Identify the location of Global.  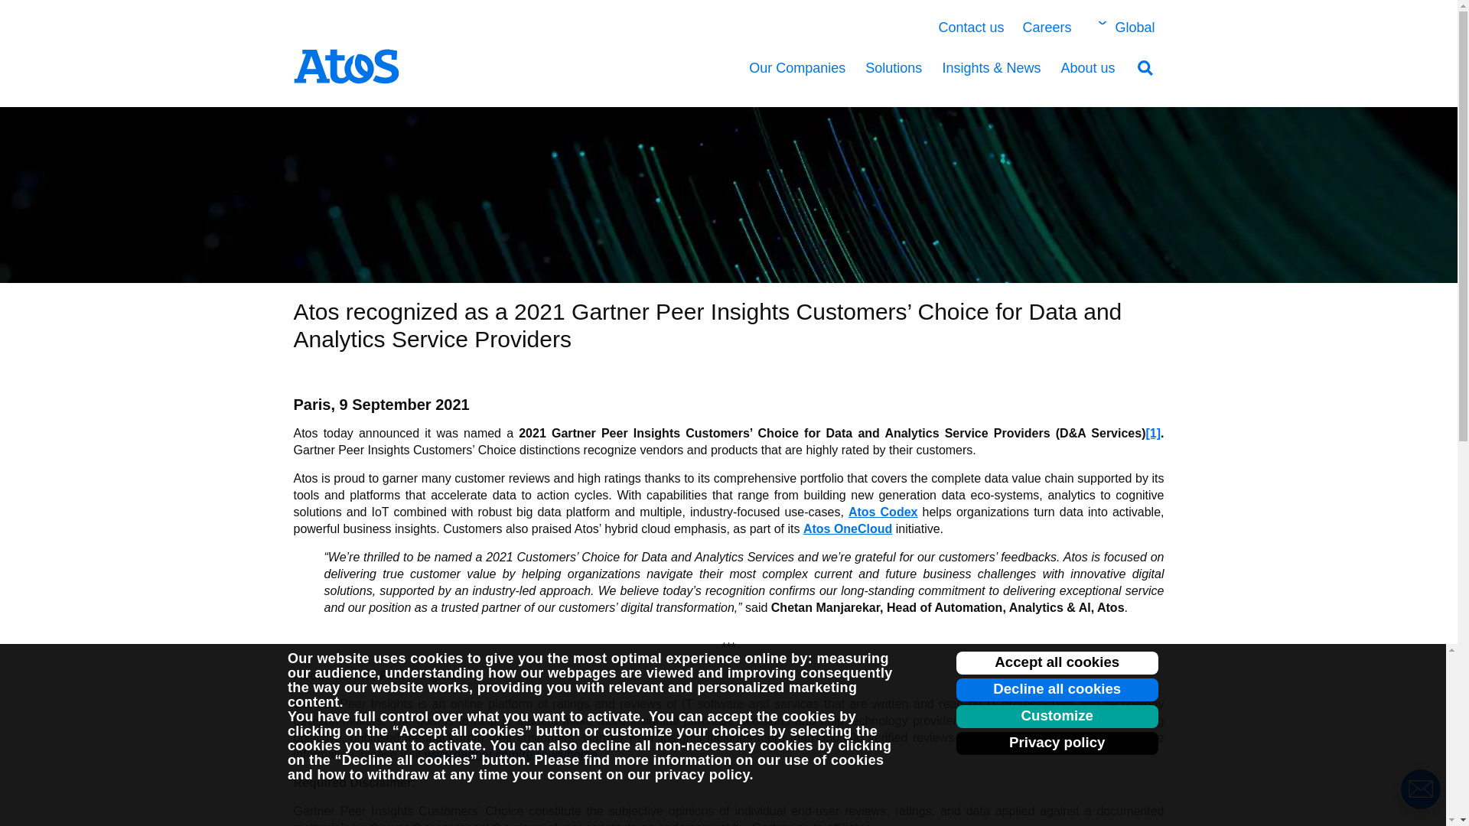
(1123, 28).